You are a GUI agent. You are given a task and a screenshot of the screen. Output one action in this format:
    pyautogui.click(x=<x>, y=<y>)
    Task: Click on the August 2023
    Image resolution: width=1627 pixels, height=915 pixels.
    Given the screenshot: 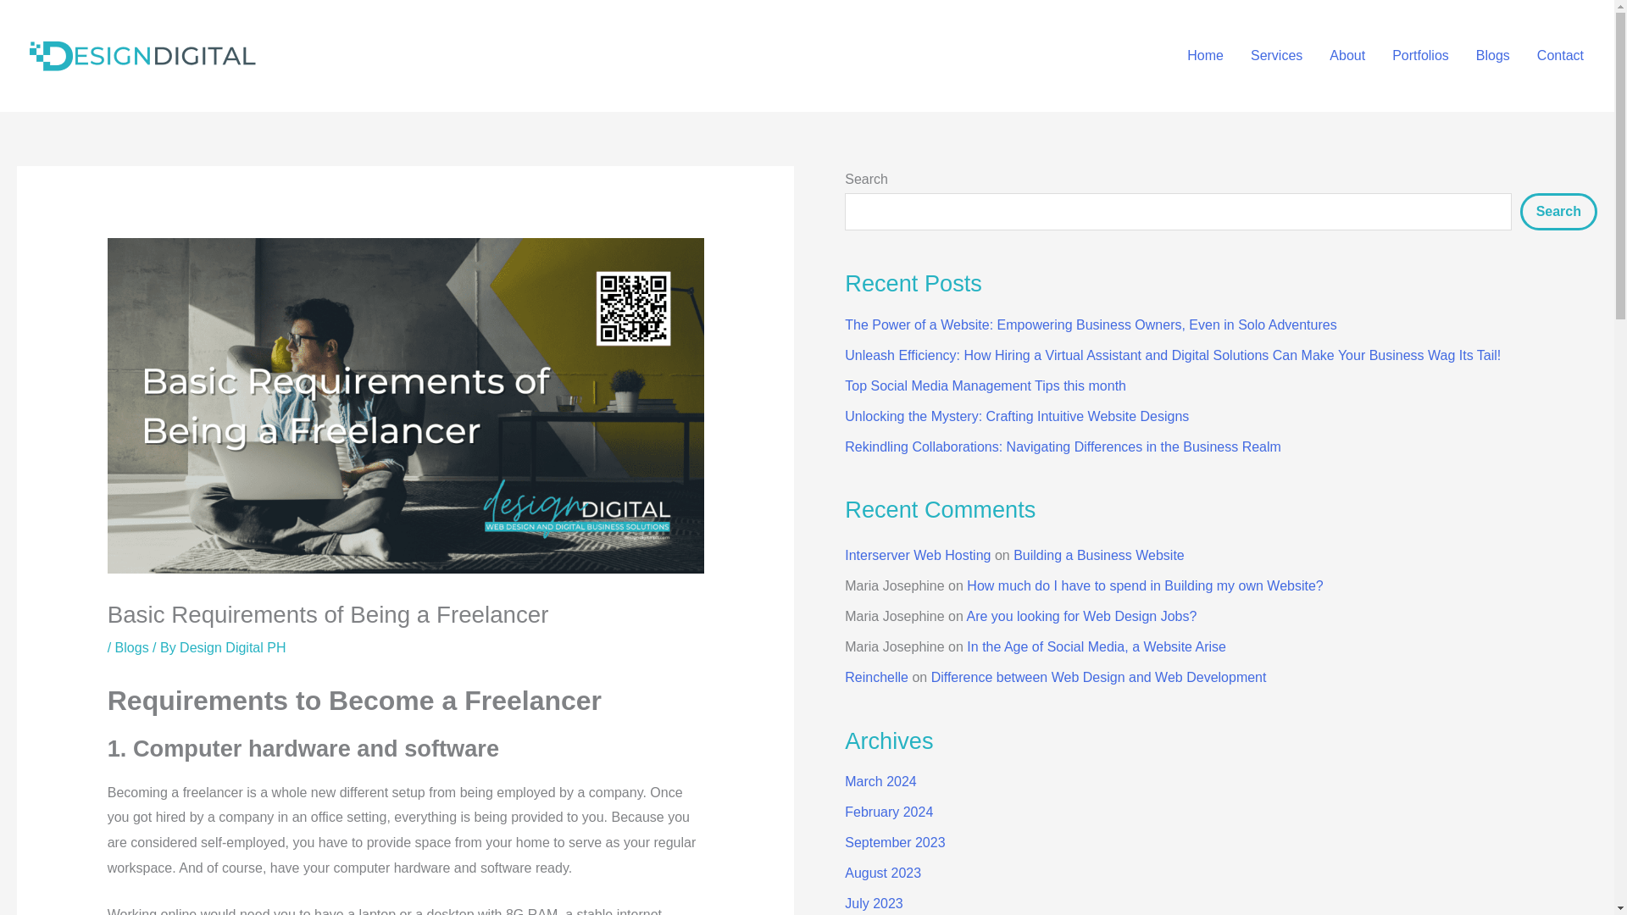 What is the action you would take?
    pyautogui.click(x=882, y=873)
    